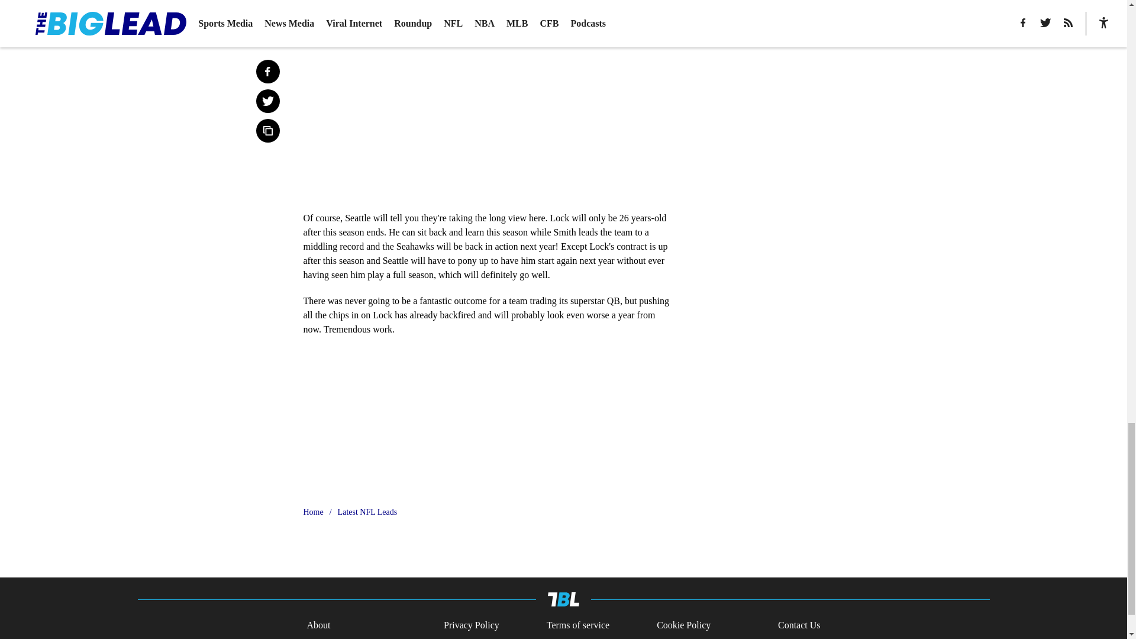  I want to click on Latest NFL Leads, so click(367, 512).